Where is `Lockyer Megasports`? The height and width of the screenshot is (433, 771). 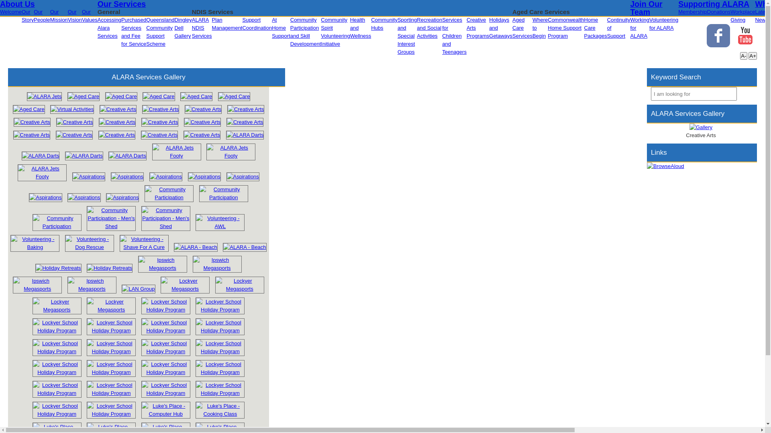
Lockyer Megasports is located at coordinates (185, 289).